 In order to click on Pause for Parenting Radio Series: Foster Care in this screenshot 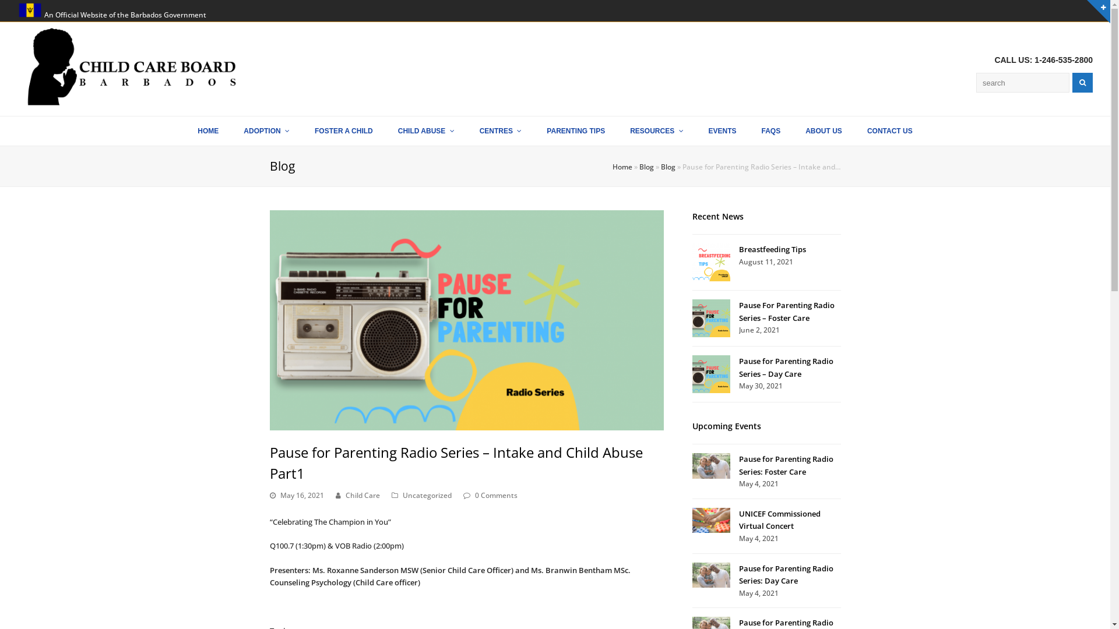, I will do `click(786, 465)`.